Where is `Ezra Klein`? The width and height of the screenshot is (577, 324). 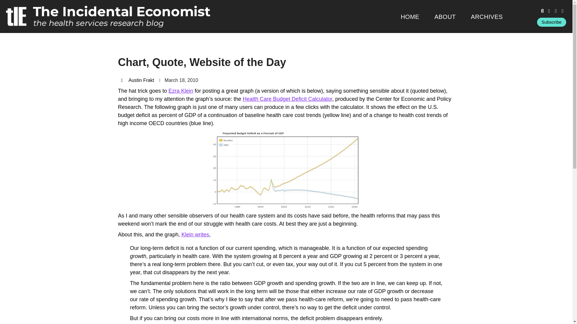 Ezra Klein is located at coordinates (181, 91).